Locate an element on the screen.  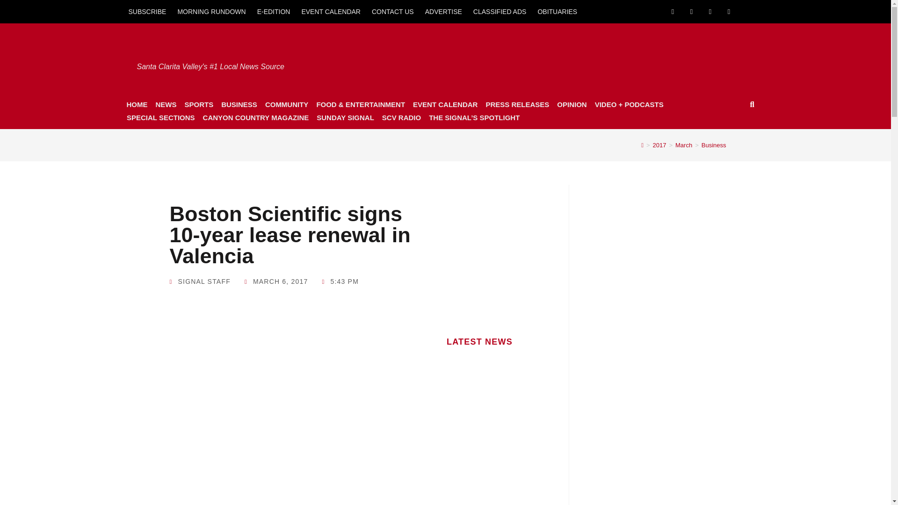
E-EDITION is located at coordinates (274, 11).